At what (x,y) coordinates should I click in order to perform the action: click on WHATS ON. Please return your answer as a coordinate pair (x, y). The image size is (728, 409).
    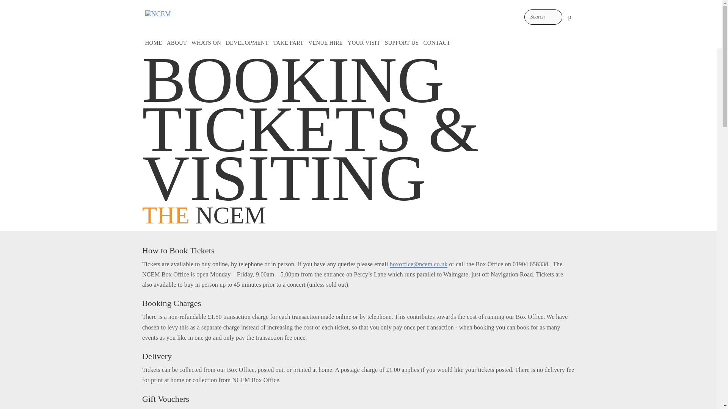
    Looking at the image, I should click on (206, 44).